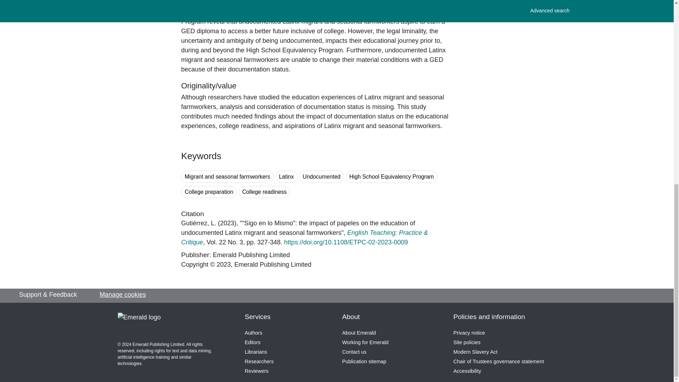 Image resolution: width=679 pixels, height=382 pixels. What do you see at coordinates (265, 192) in the screenshot?
I see `Search for keyword College readiness` at bounding box center [265, 192].